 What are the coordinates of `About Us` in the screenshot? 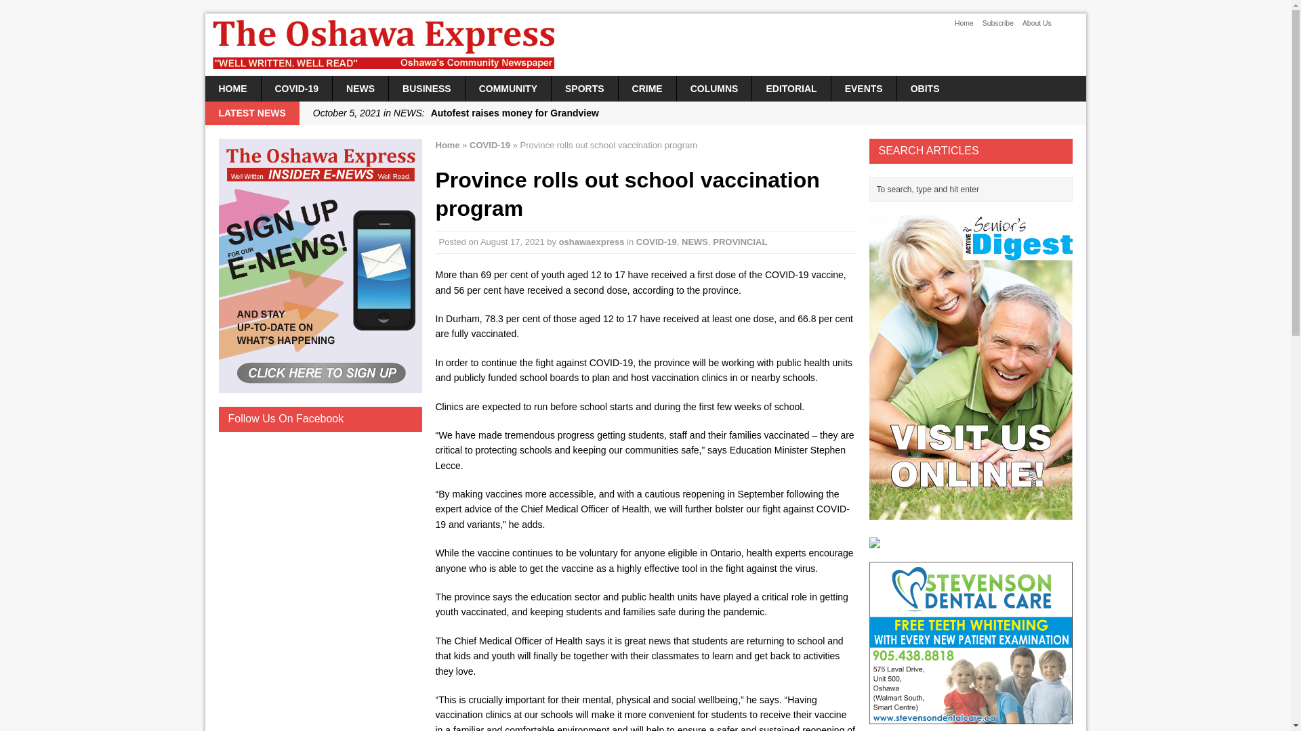 It's located at (1036, 23).